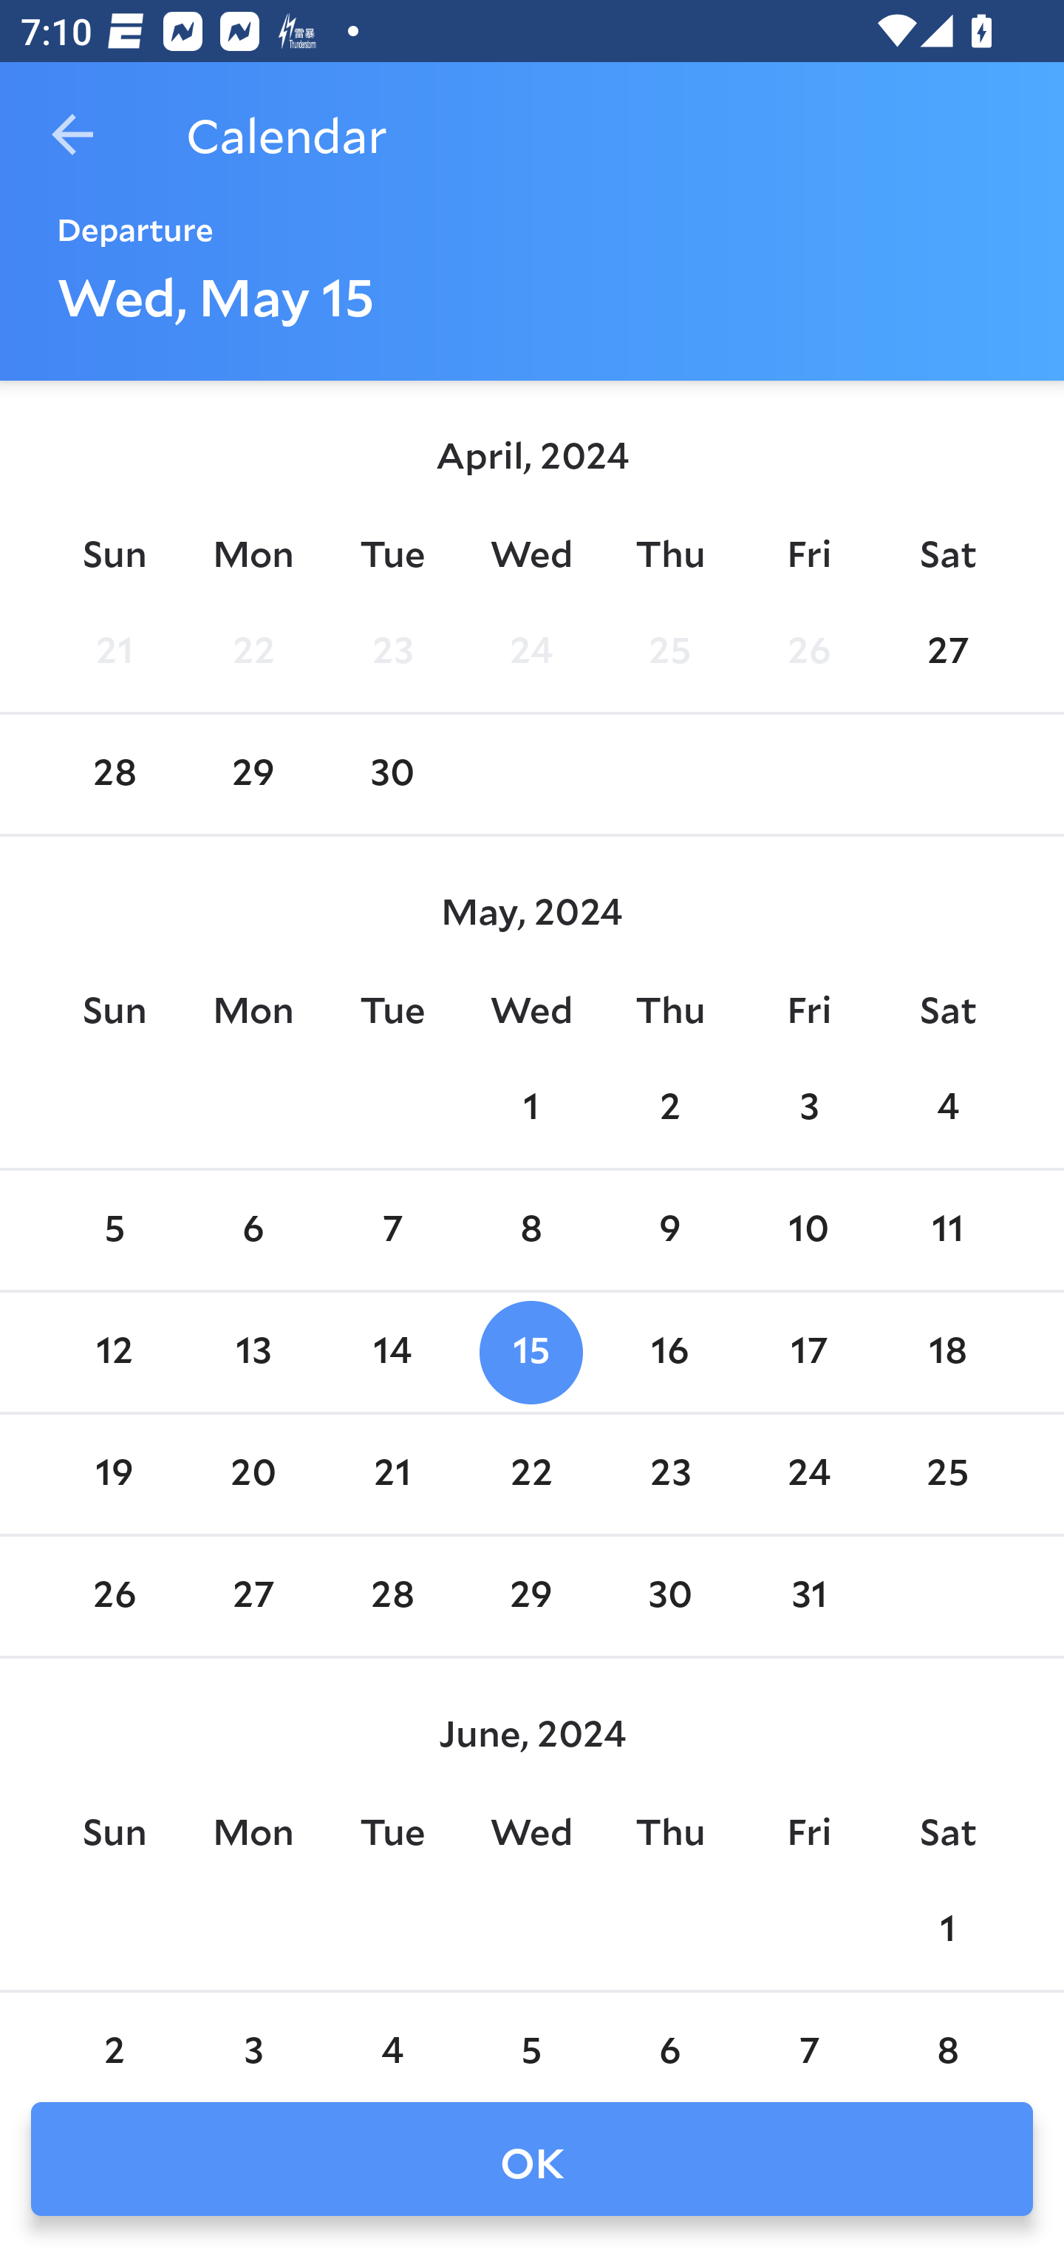  What do you see at coordinates (947, 1930) in the screenshot?
I see `1` at bounding box center [947, 1930].